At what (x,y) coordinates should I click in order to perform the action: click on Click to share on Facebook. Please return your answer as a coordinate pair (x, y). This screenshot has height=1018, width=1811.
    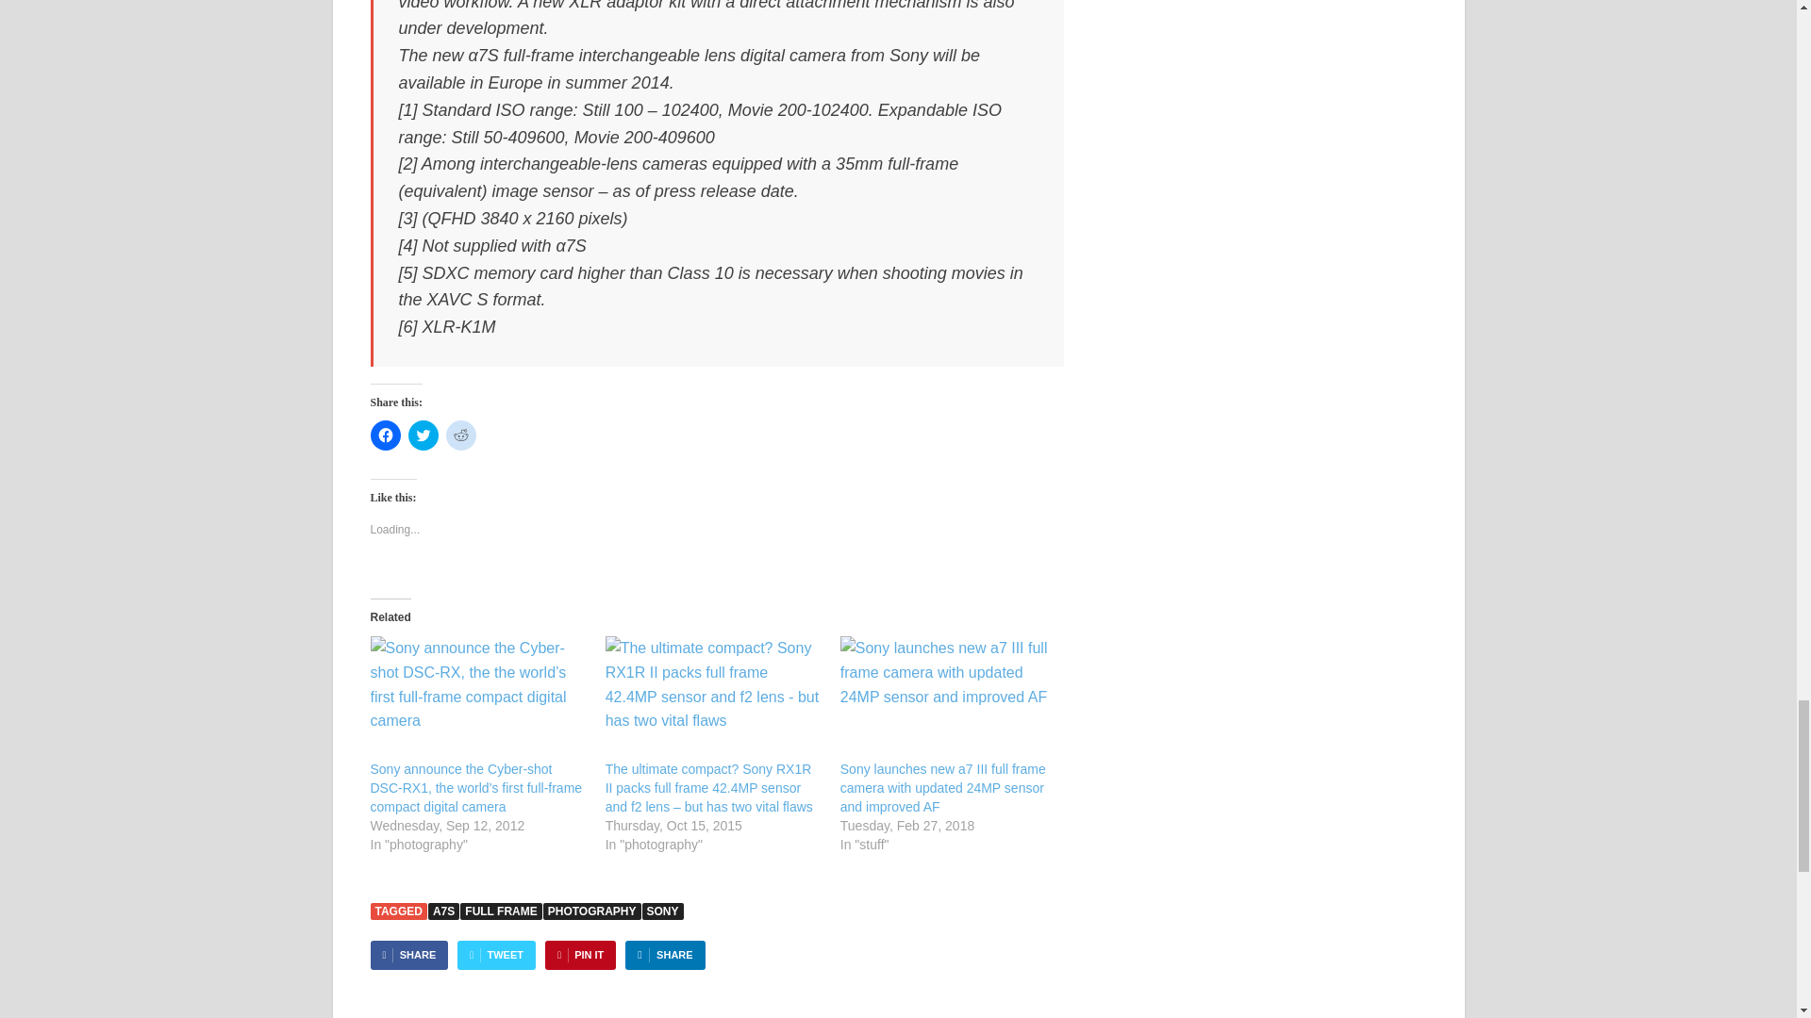
    Looking at the image, I should click on (385, 435).